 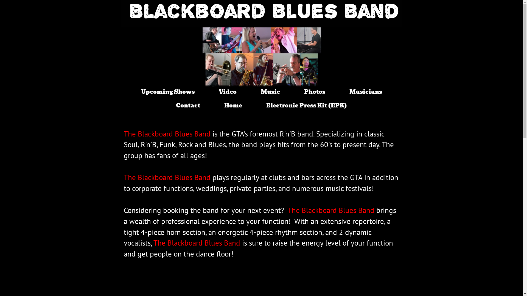 I want to click on Electronic Press Kit (EPK), so click(x=307, y=106).